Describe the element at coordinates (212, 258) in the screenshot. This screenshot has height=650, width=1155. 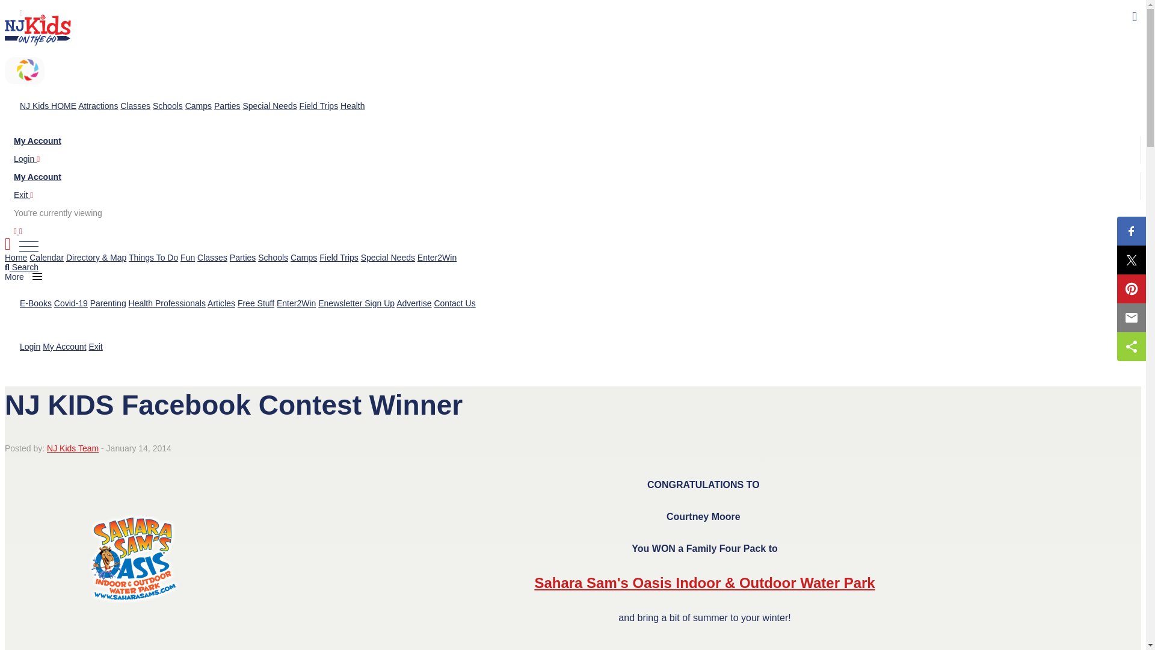
I see `Classes` at that location.